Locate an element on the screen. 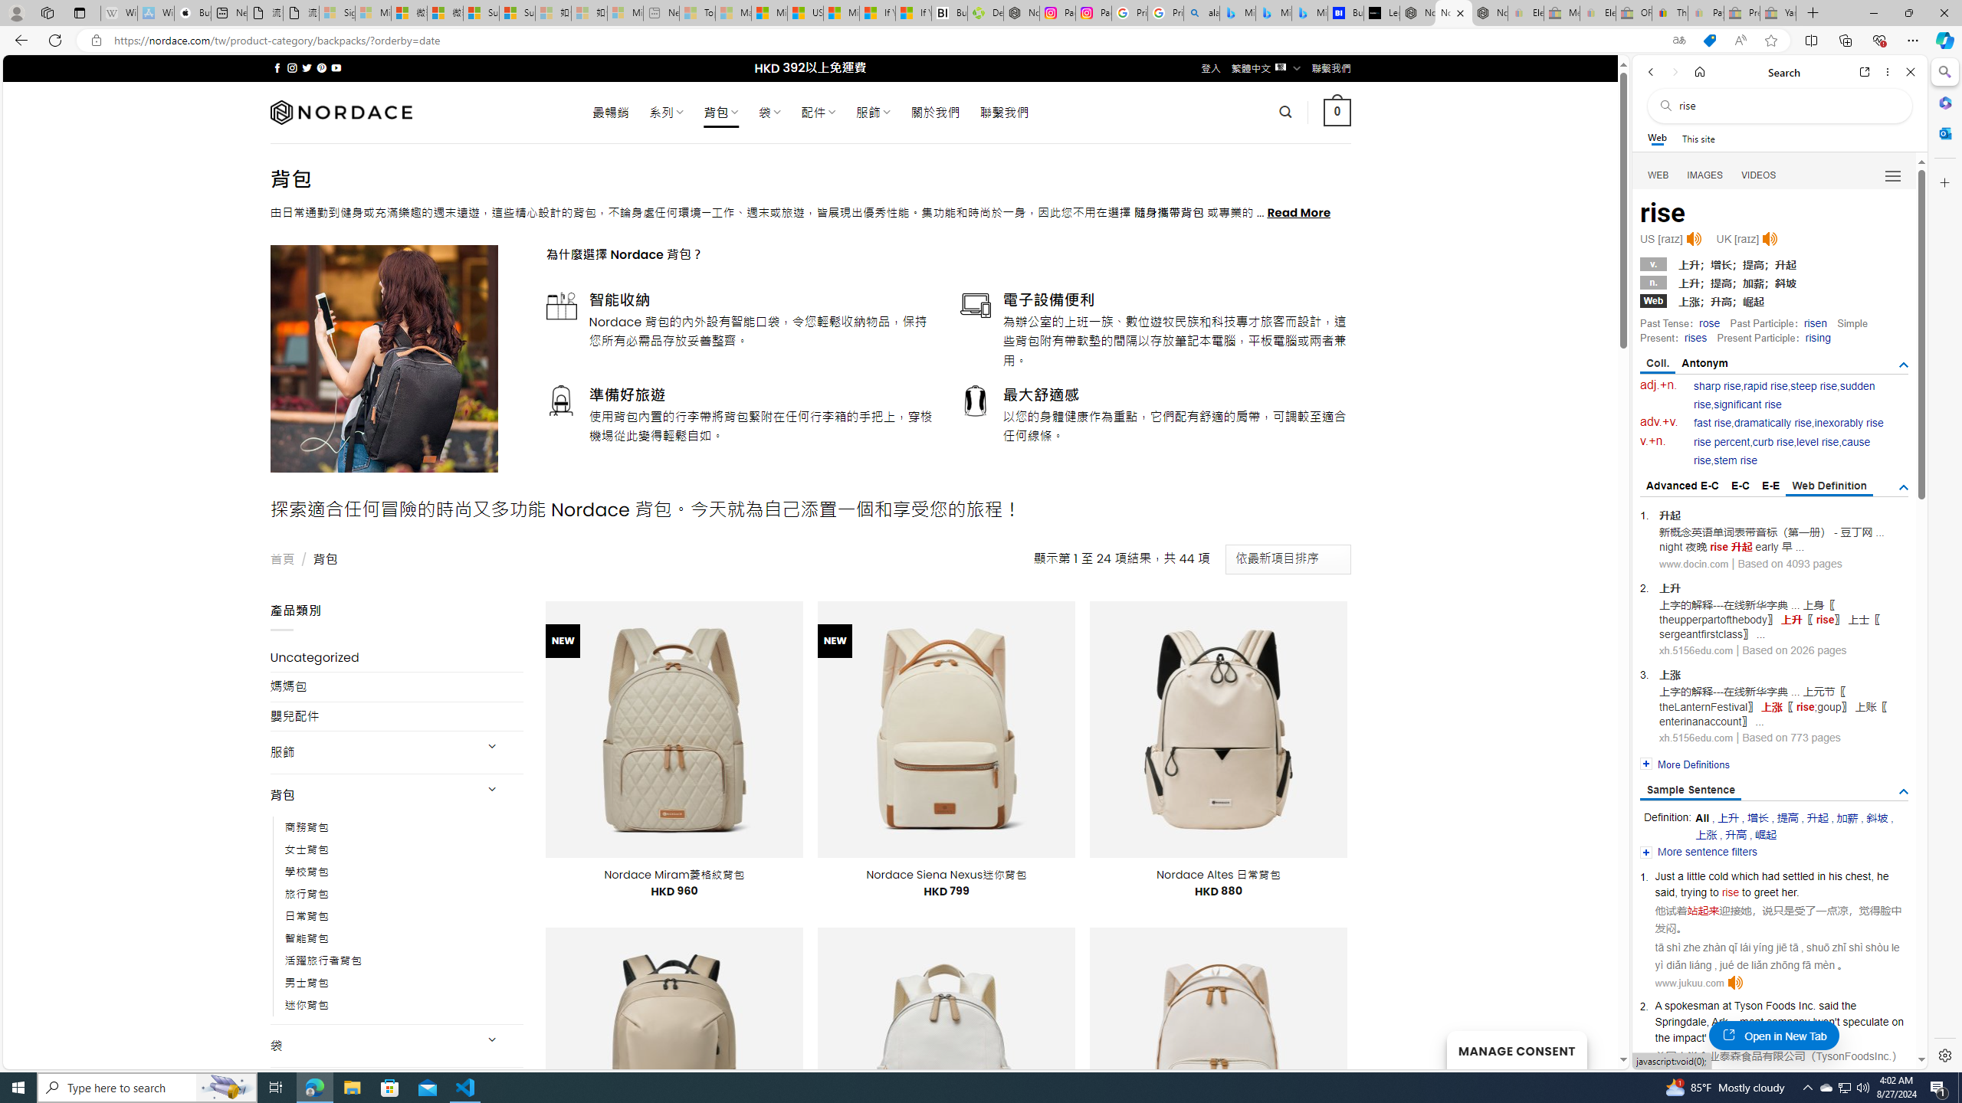   0  is located at coordinates (1338, 112).